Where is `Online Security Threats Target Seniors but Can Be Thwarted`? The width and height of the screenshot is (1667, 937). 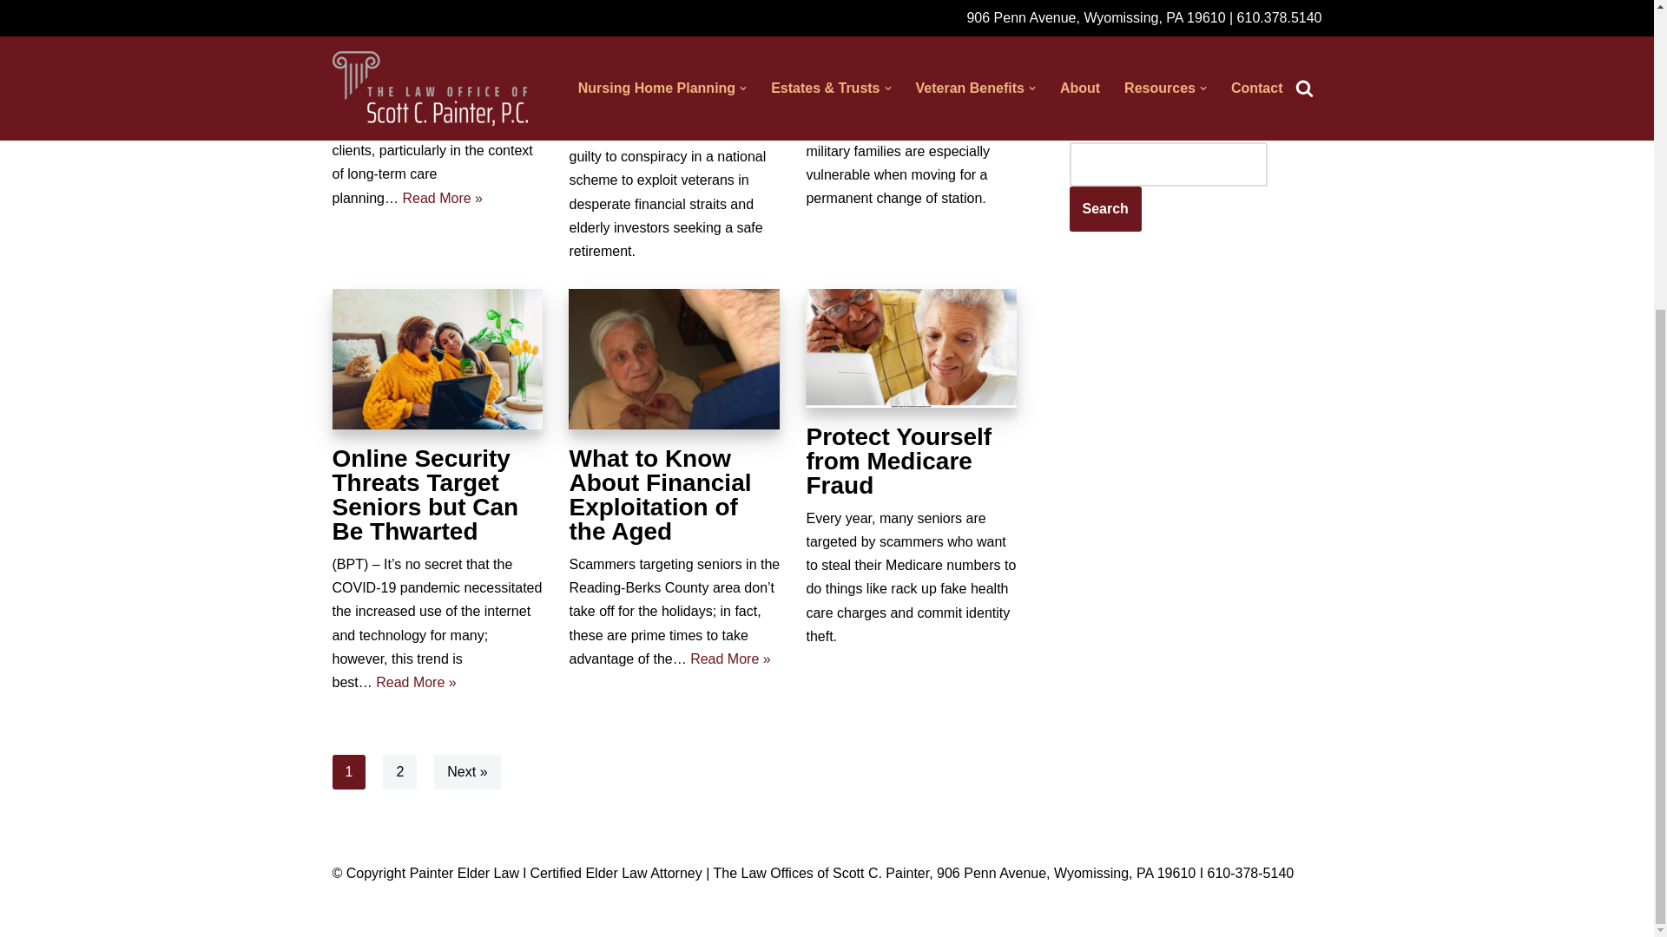 Online Security Threats Target Seniors but Can Be Thwarted is located at coordinates (438, 358).